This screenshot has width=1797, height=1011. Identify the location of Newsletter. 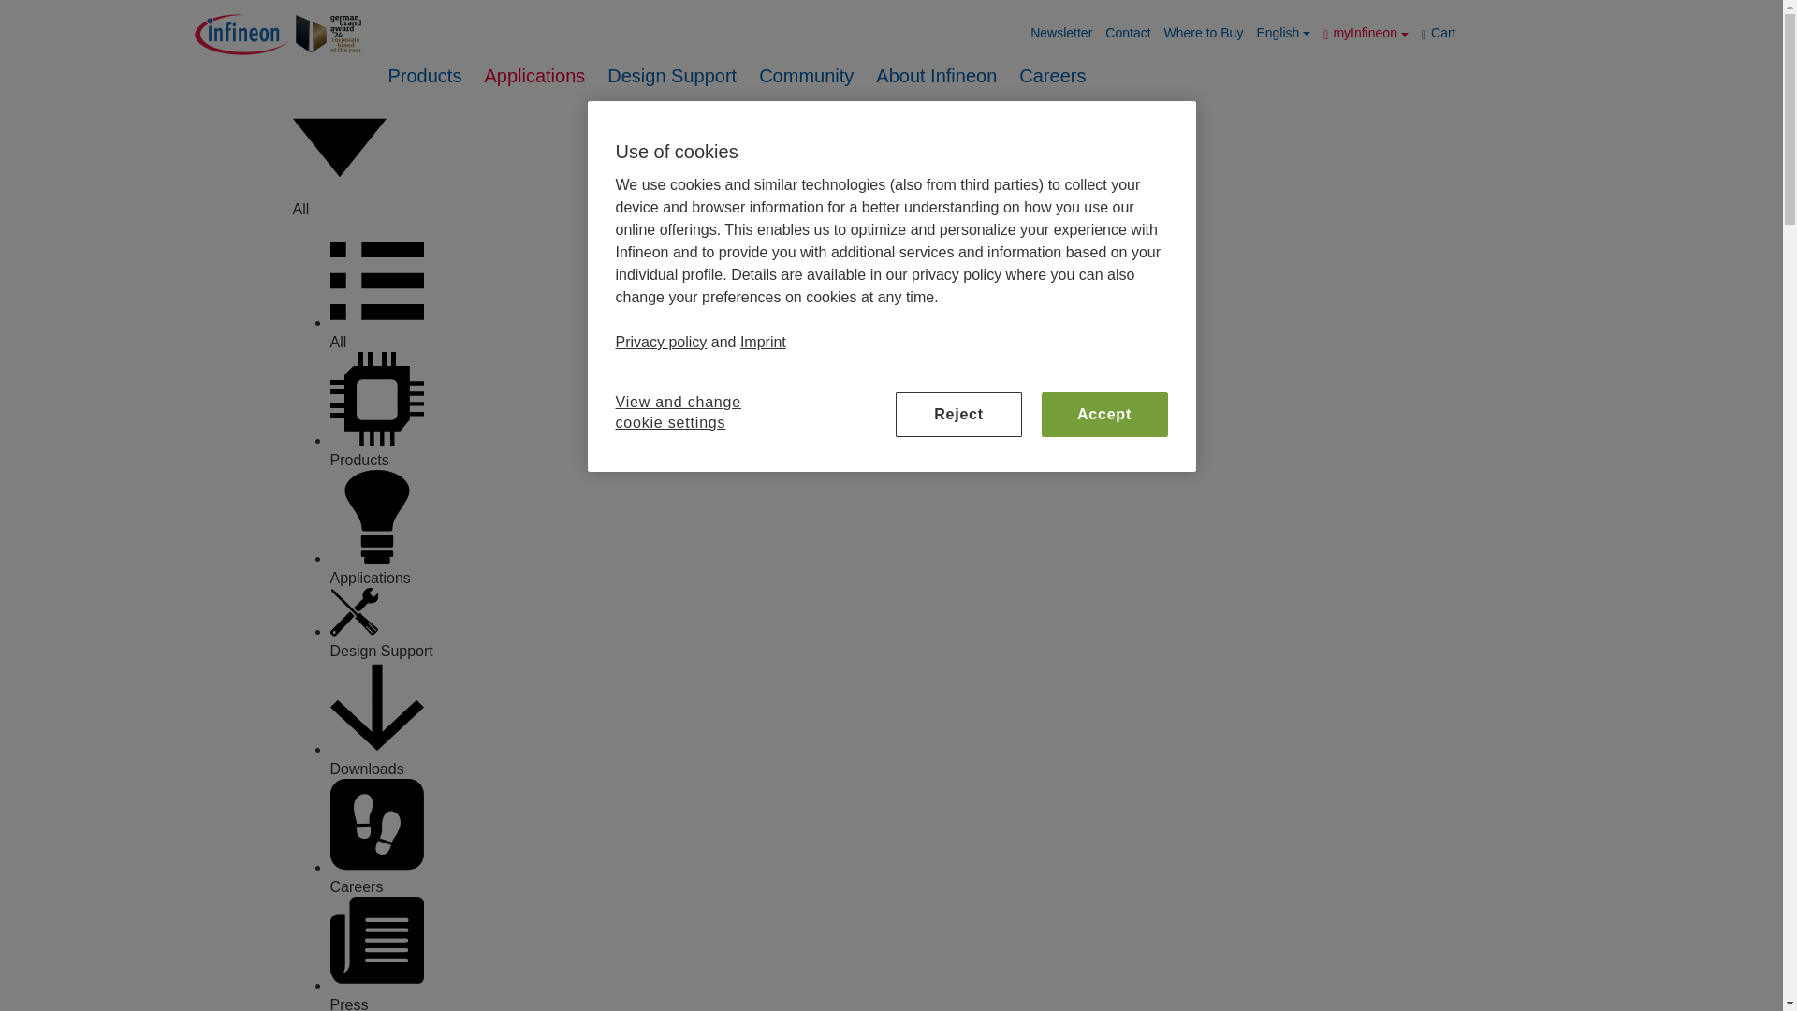
(1061, 32).